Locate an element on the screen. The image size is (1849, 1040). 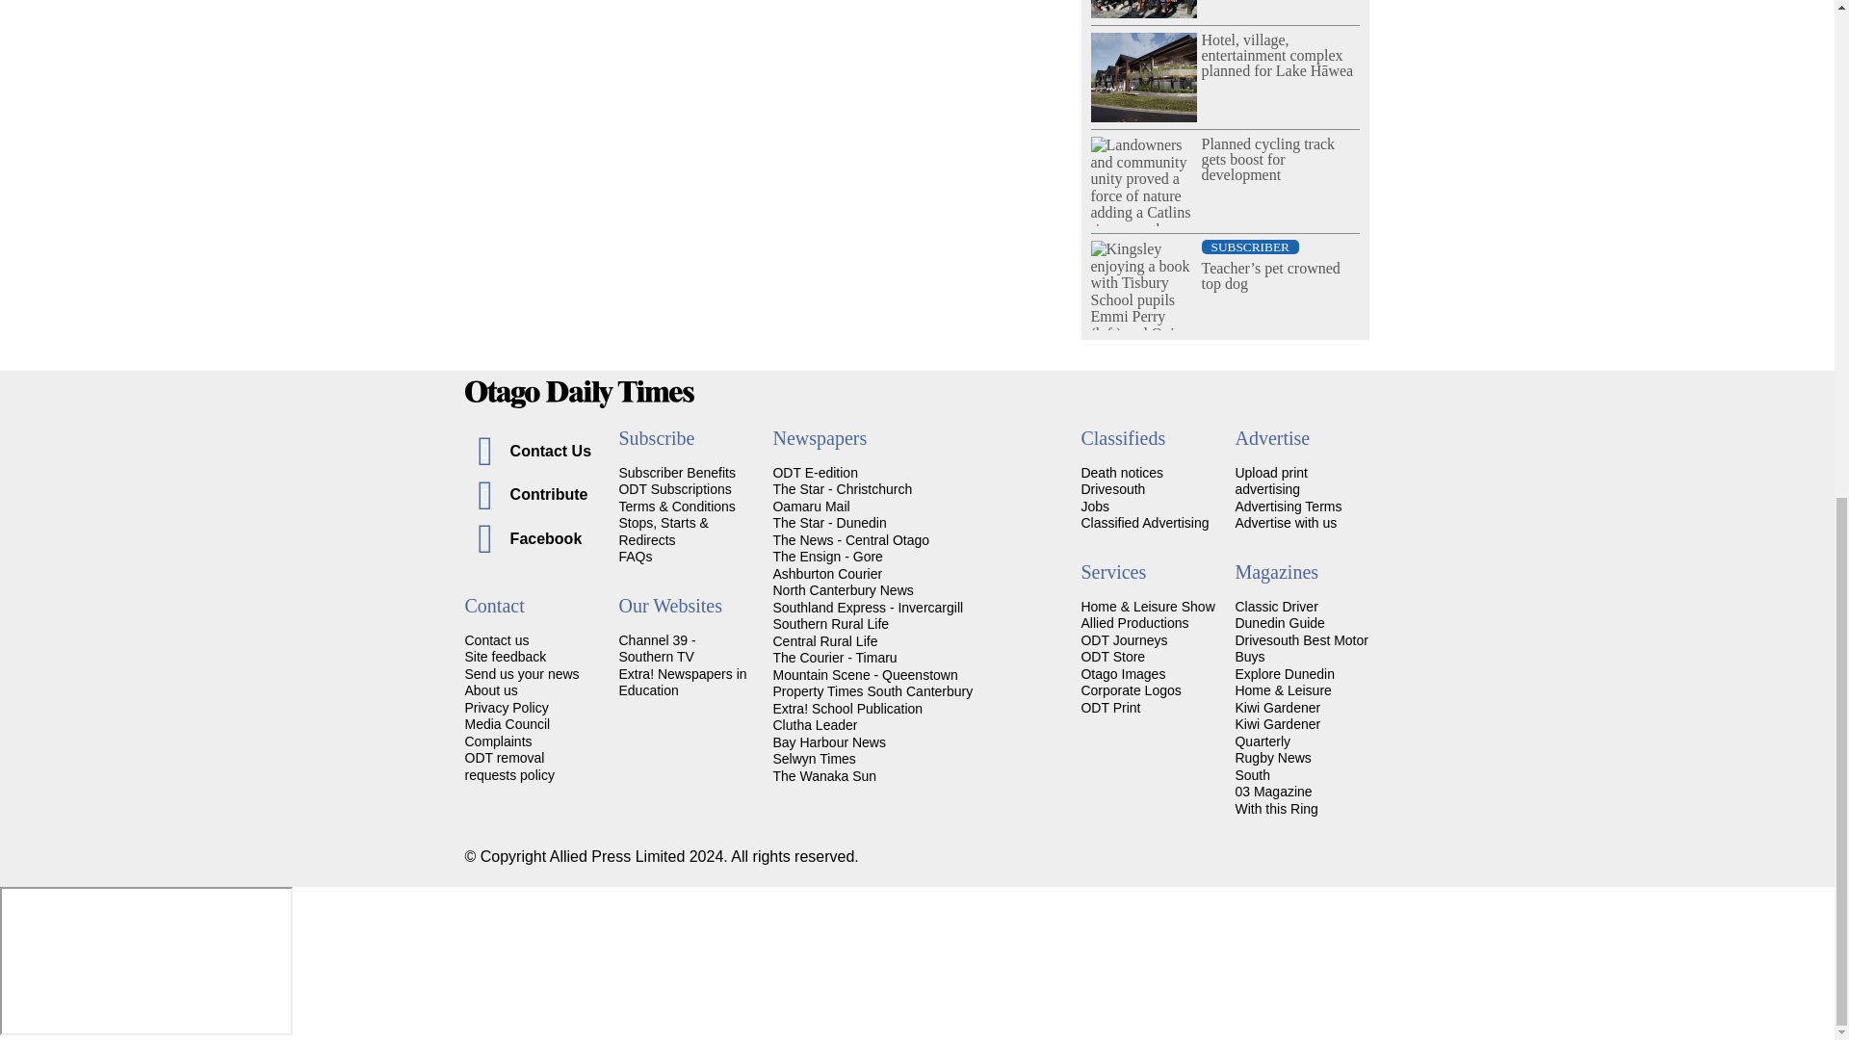
Ways to subscribe to the Otago Daily Times is located at coordinates (674, 489).